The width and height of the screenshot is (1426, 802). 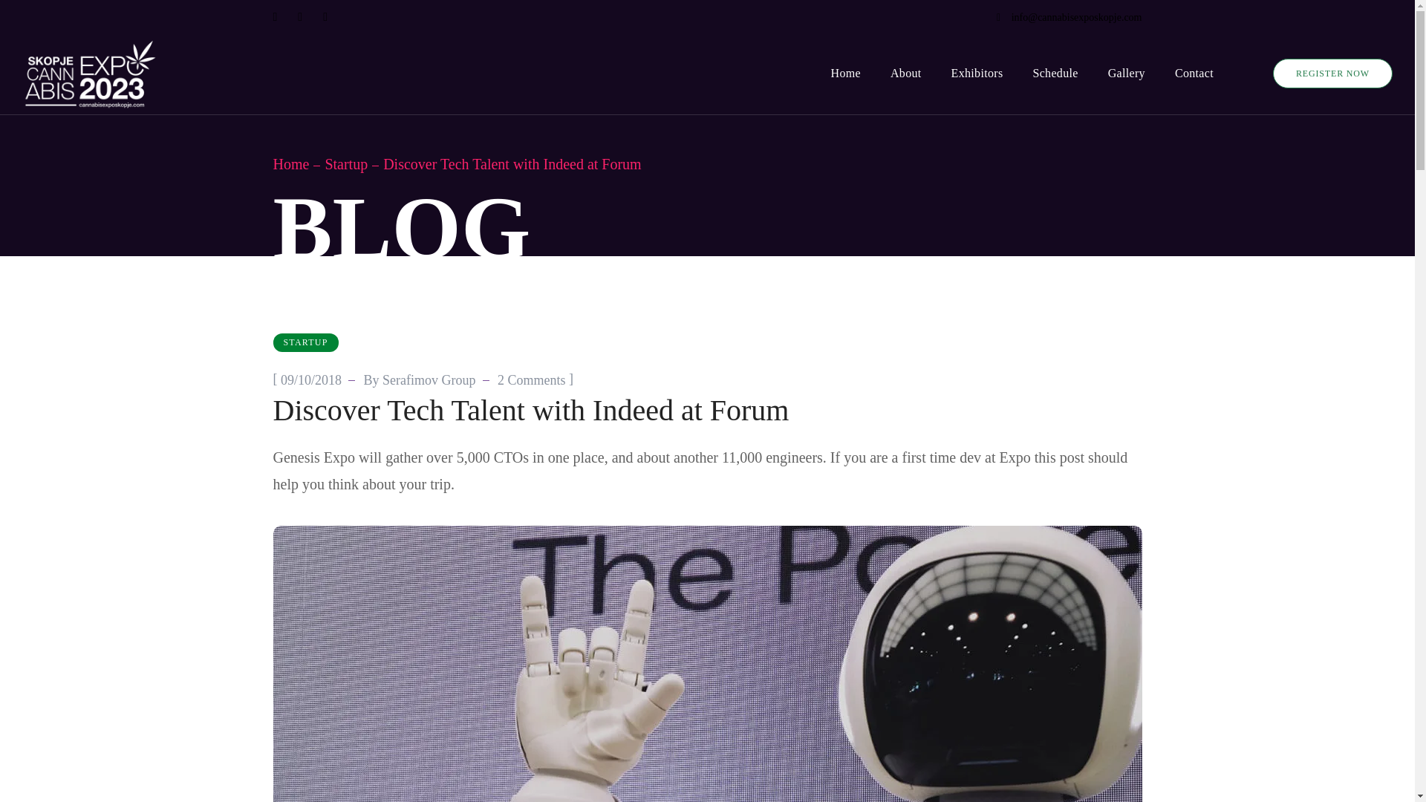 What do you see at coordinates (291, 163) in the screenshot?
I see `Home` at bounding box center [291, 163].